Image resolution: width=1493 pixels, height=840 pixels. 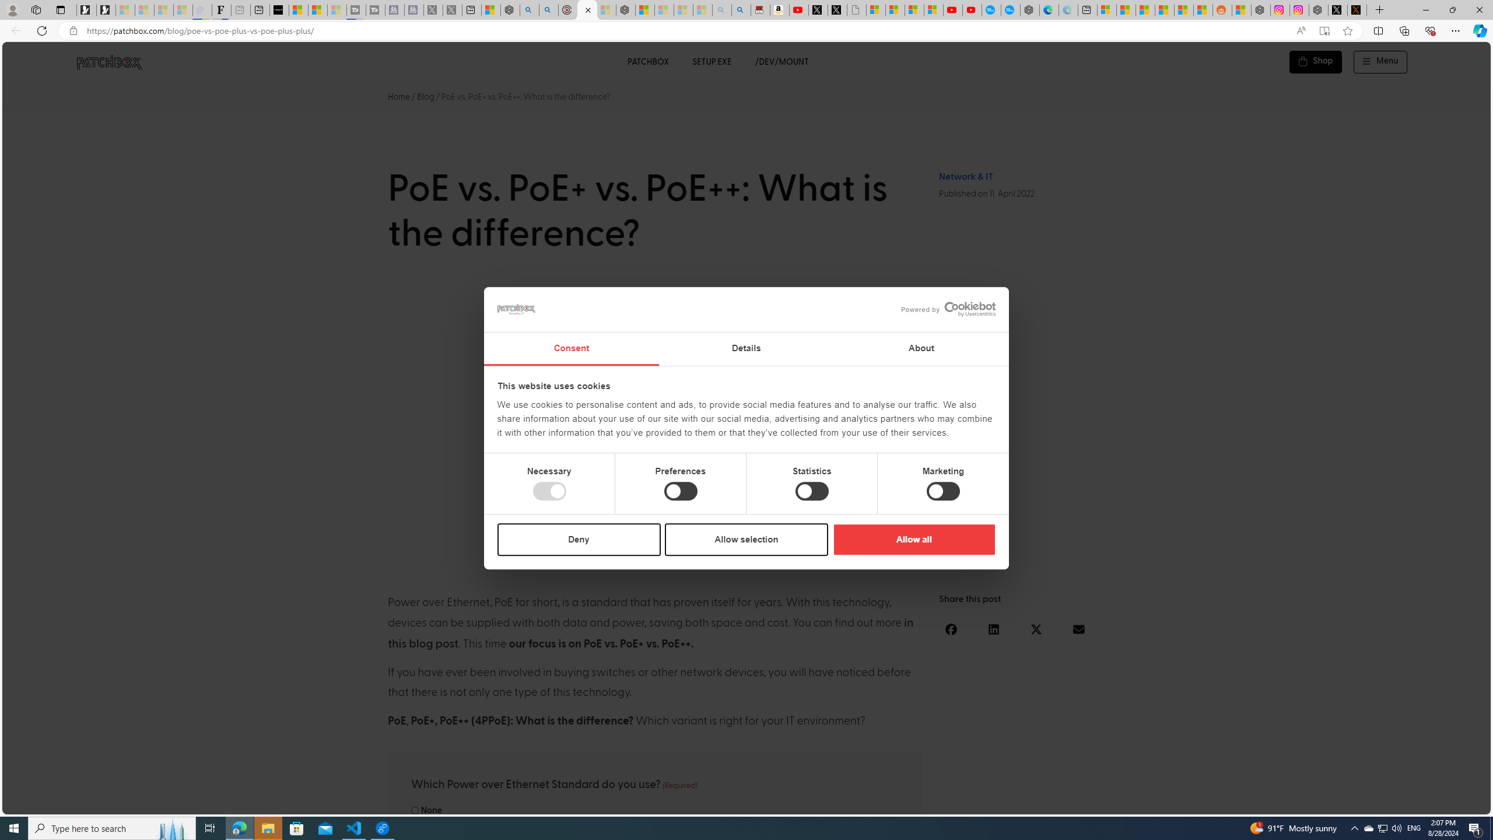 I want to click on Untitled, so click(x=857, y=10).